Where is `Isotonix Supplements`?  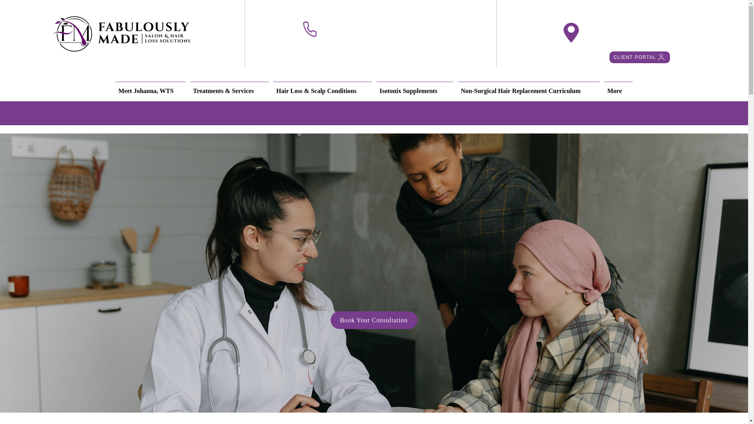
Isotonix Supplements is located at coordinates (415, 87).